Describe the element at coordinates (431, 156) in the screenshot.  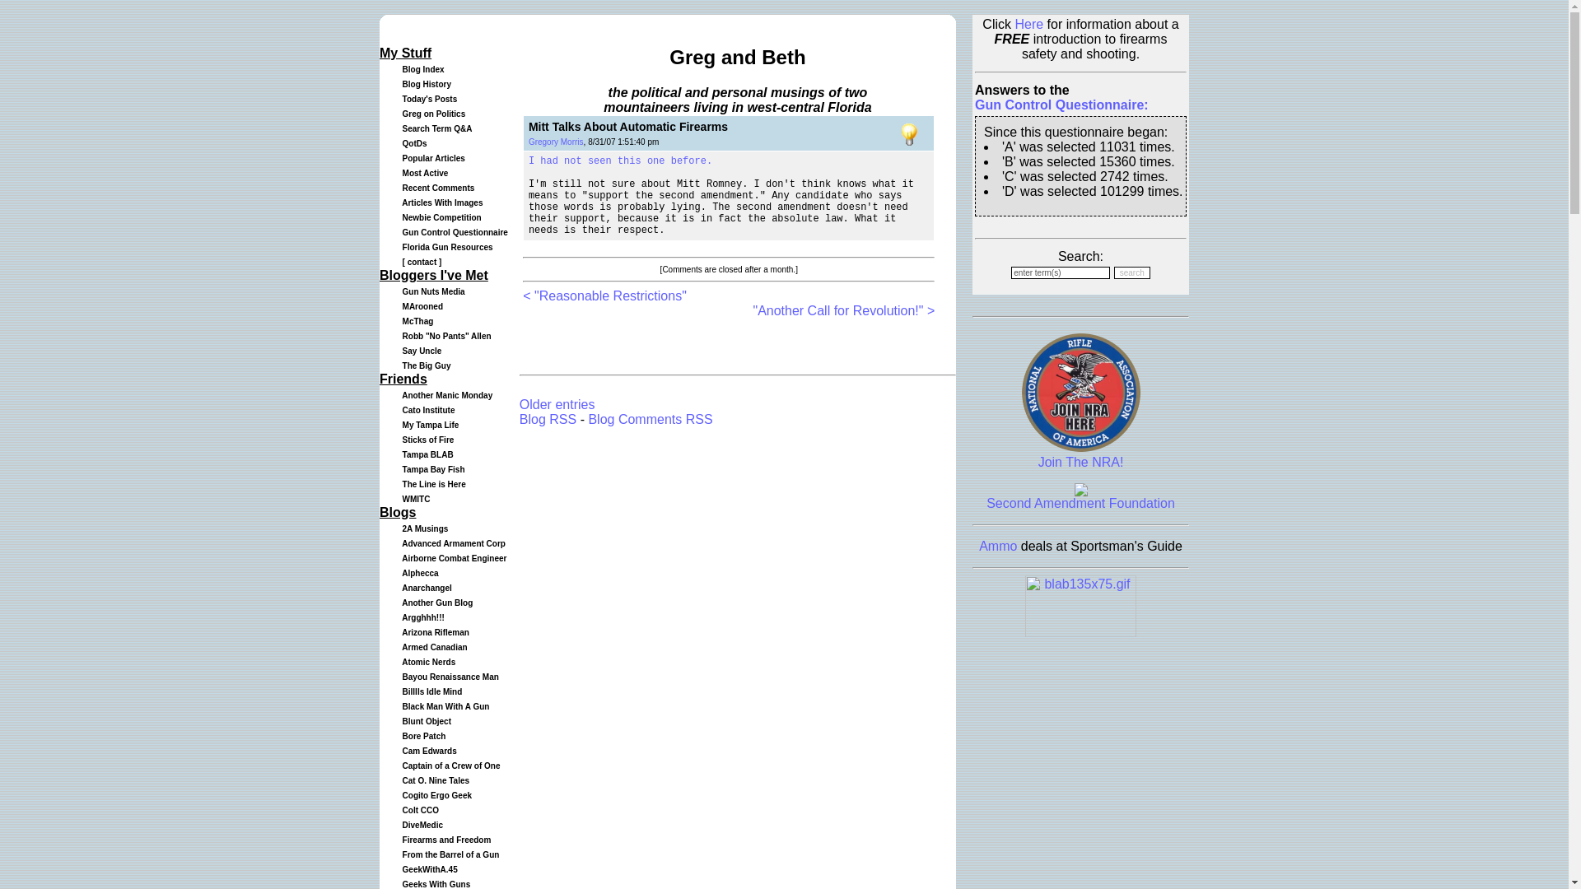
I see `  Popular Articles` at that location.